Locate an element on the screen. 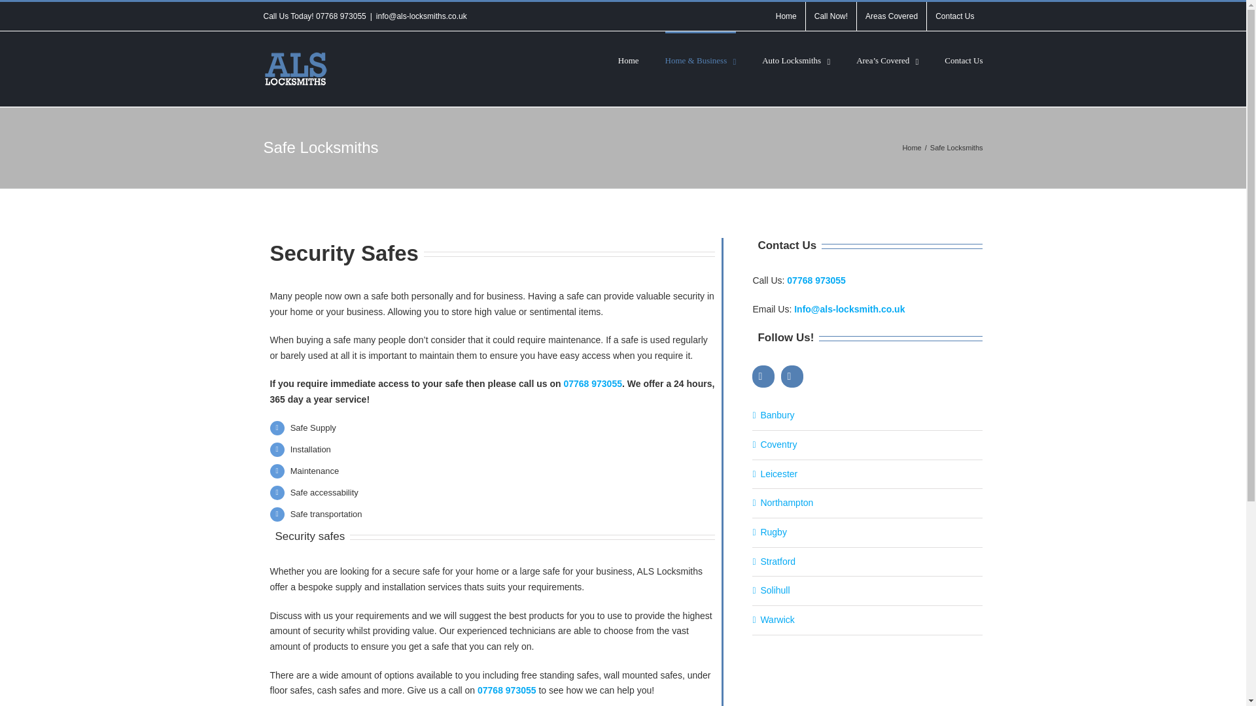  Facebook is located at coordinates (763, 377).